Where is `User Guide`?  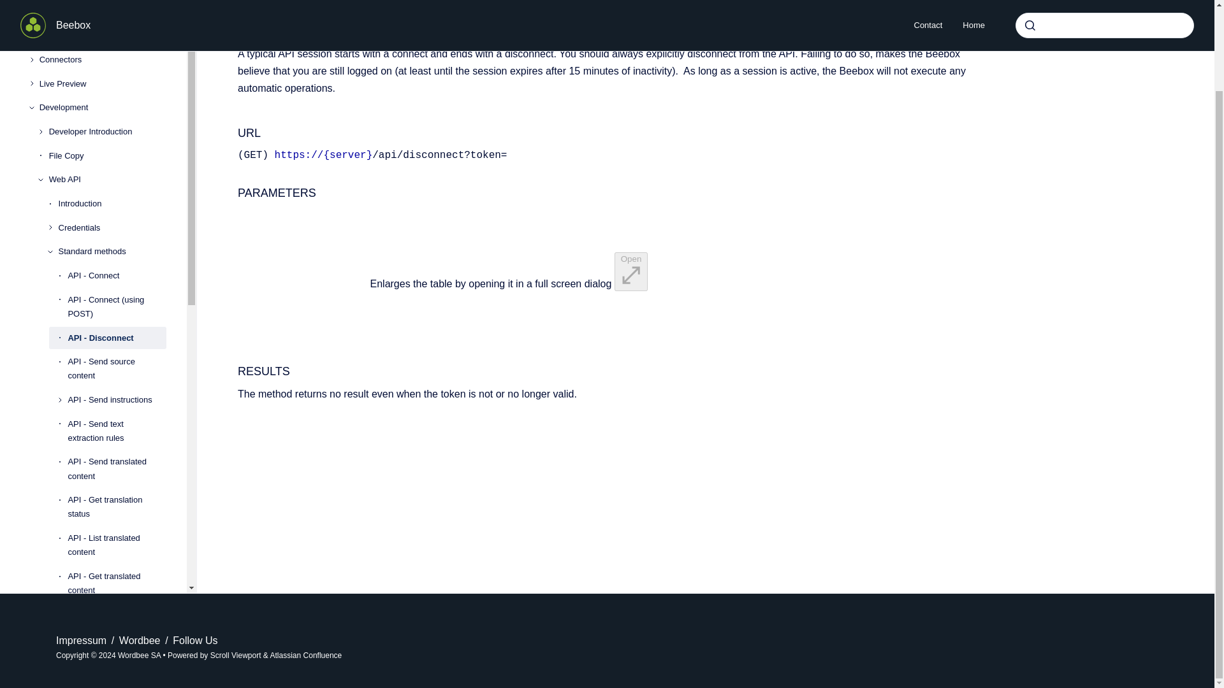
User Guide is located at coordinates (103, 36).